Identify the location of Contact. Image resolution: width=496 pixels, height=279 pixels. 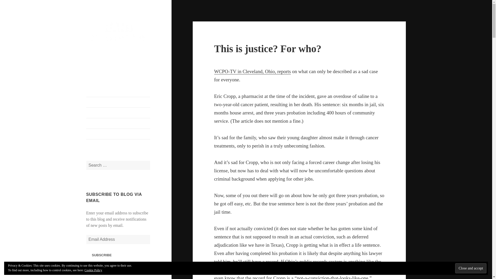
(118, 113).